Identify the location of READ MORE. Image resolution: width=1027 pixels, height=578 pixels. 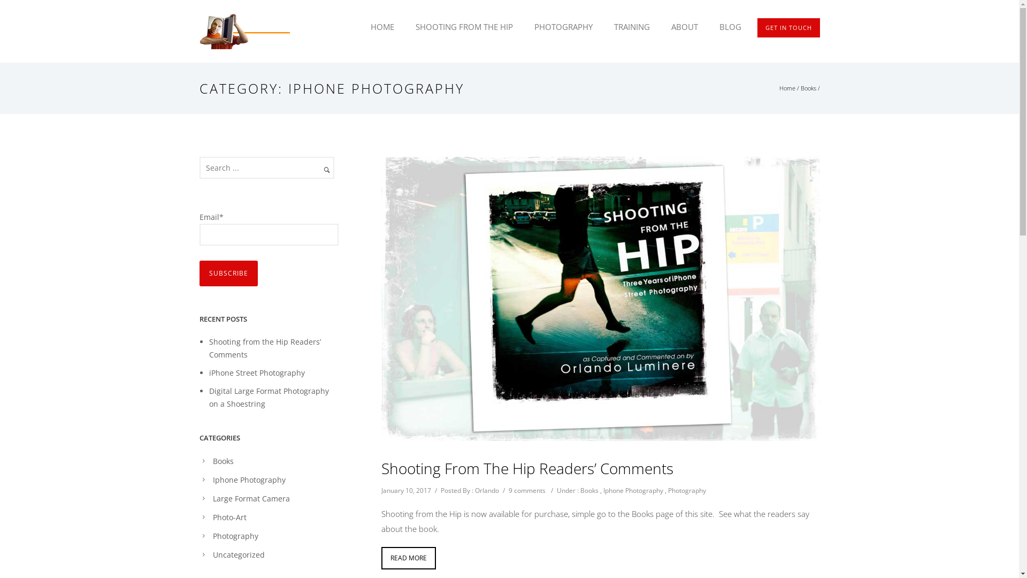
(408, 558).